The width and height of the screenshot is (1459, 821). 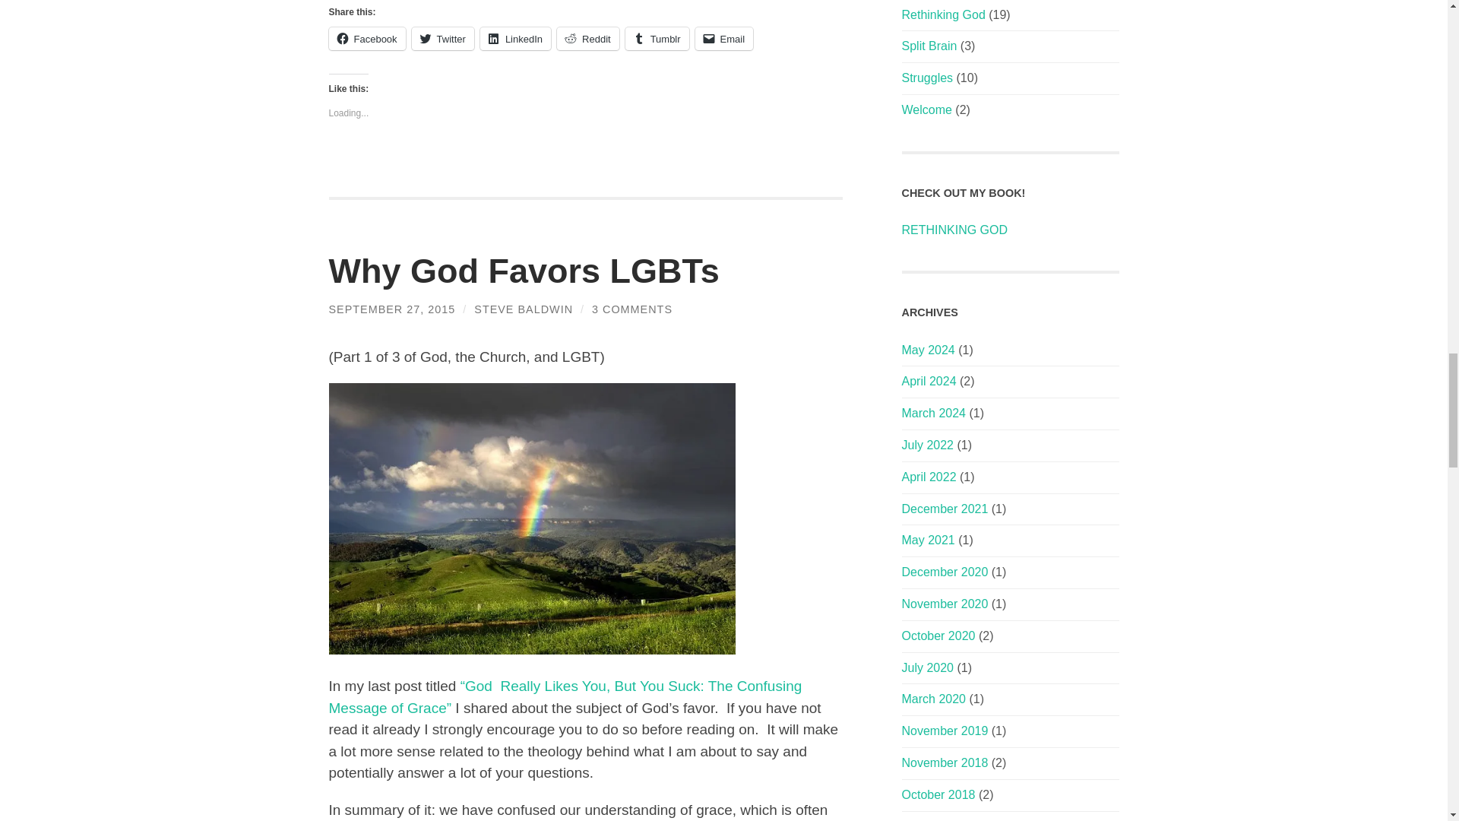 What do you see at coordinates (524, 309) in the screenshot?
I see `STEVE BALDWIN` at bounding box center [524, 309].